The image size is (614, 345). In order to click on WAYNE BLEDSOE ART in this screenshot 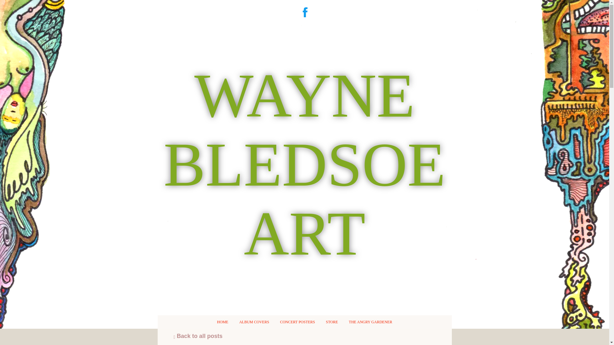, I will do `click(304, 251)`.